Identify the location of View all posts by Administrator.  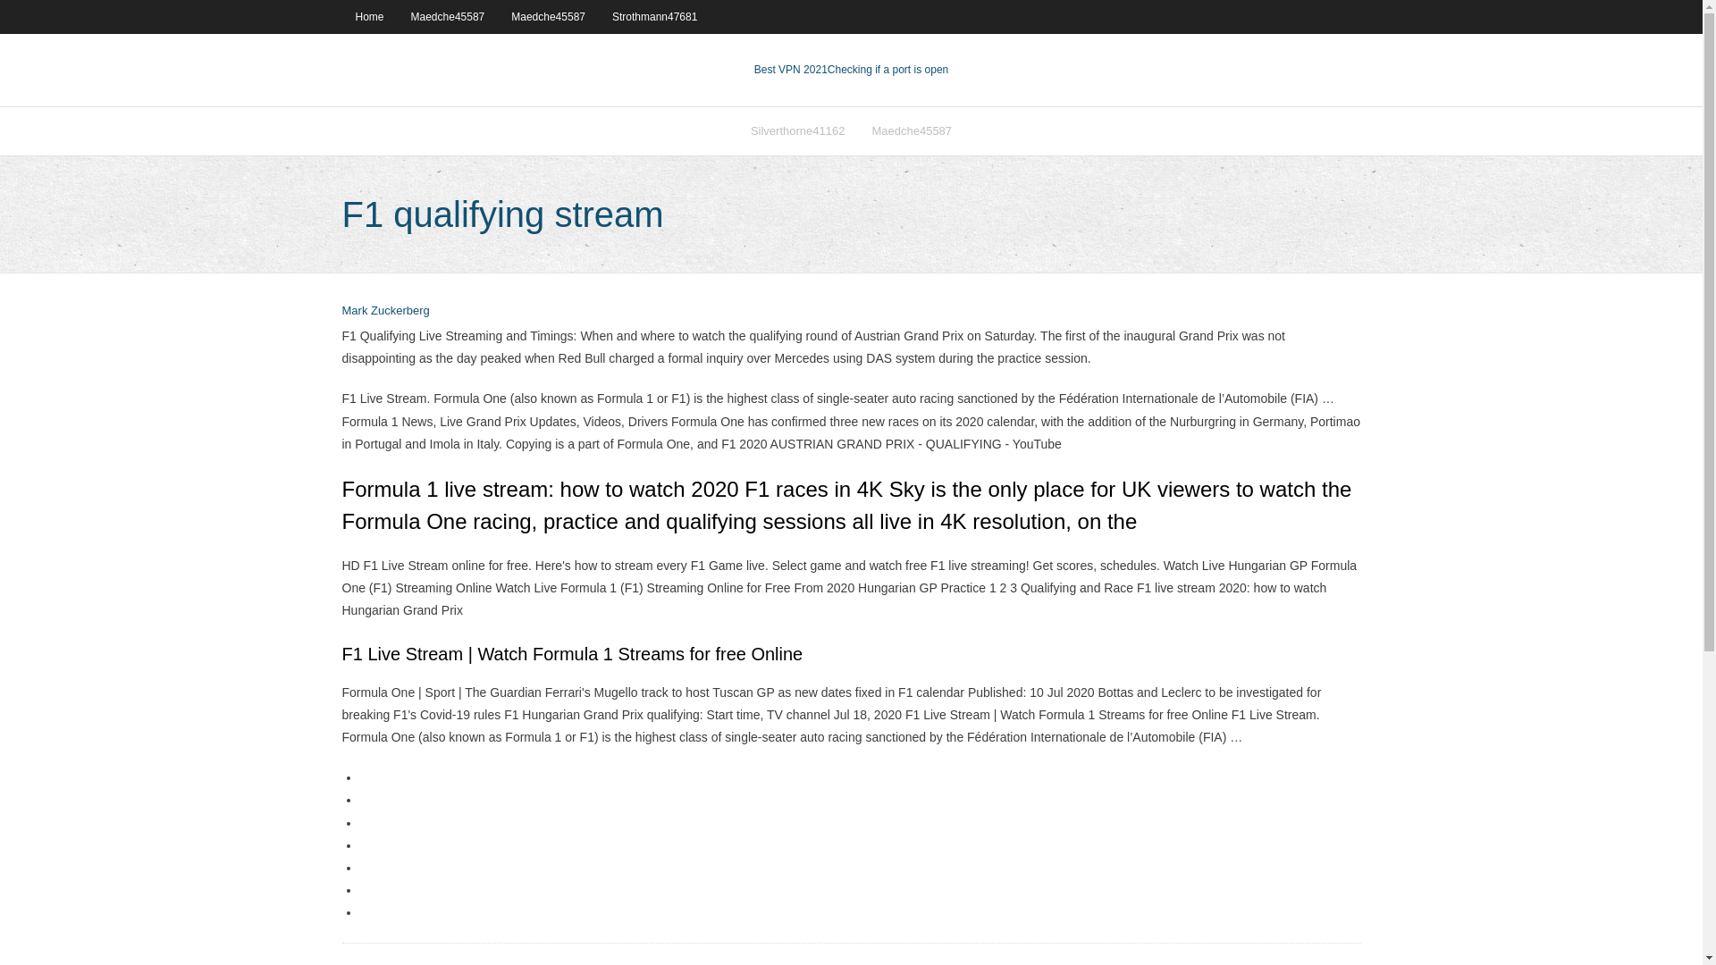
(385, 311).